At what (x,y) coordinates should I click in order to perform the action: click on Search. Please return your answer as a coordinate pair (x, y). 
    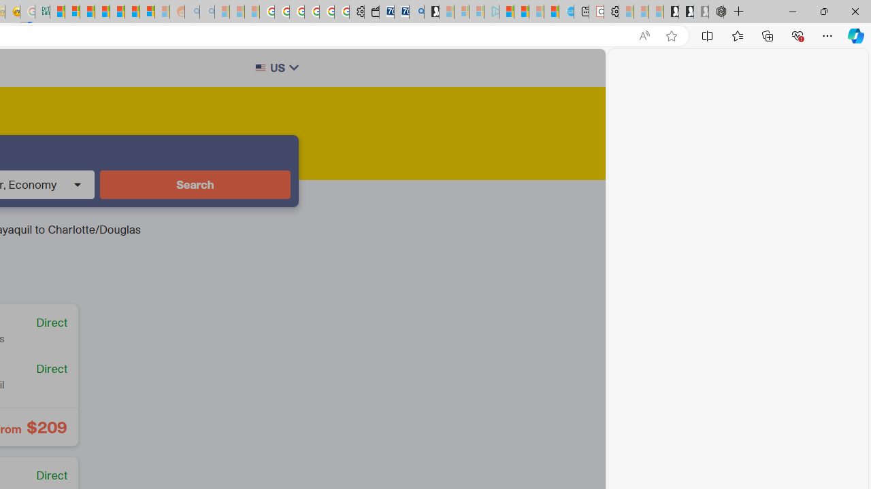
    Looking at the image, I should click on (195, 185).